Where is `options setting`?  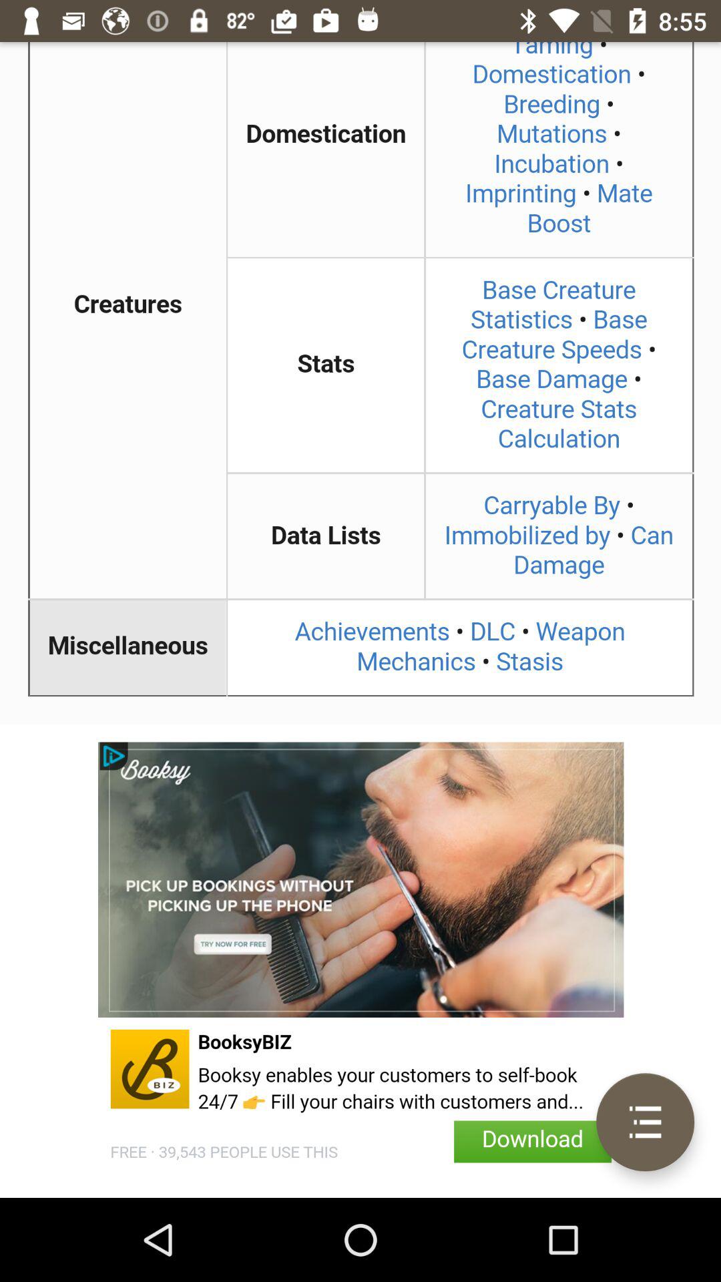 options setting is located at coordinates (645, 1122).